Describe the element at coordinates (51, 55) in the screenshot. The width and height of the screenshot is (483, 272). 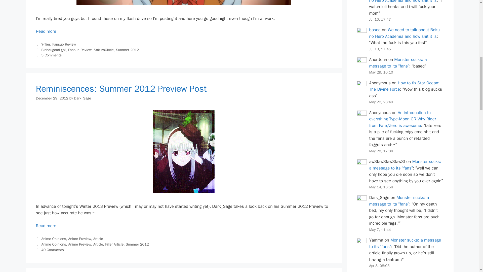
I see `5 Comments` at that location.